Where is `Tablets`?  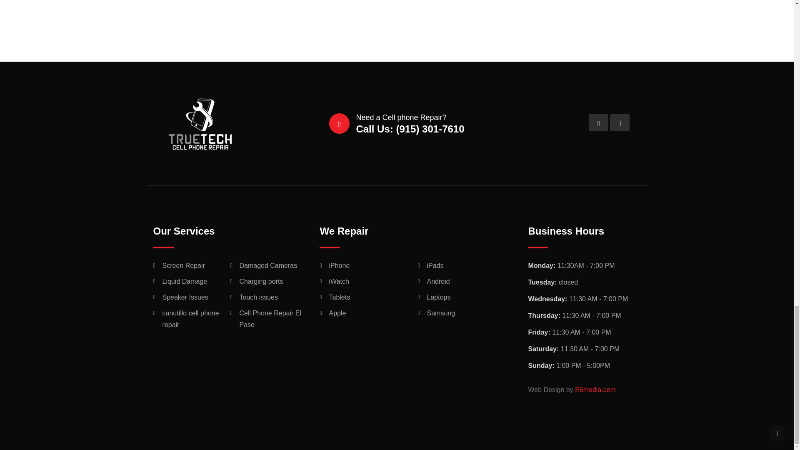
Tablets is located at coordinates (339, 297).